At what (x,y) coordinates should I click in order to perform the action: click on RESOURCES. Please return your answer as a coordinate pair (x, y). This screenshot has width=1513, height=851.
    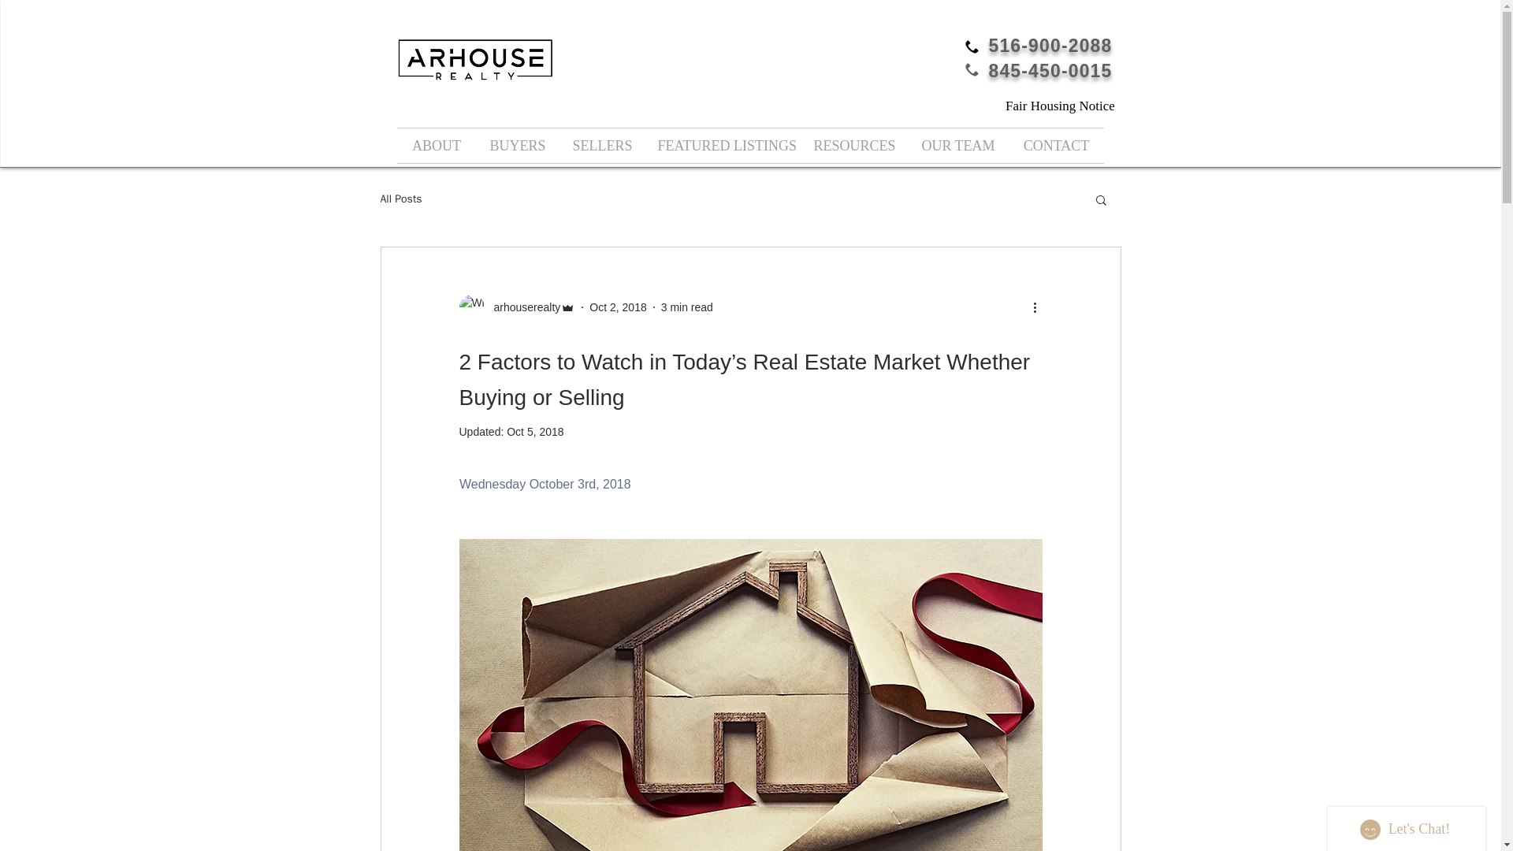
    Looking at the image, I should click on (854, 146).